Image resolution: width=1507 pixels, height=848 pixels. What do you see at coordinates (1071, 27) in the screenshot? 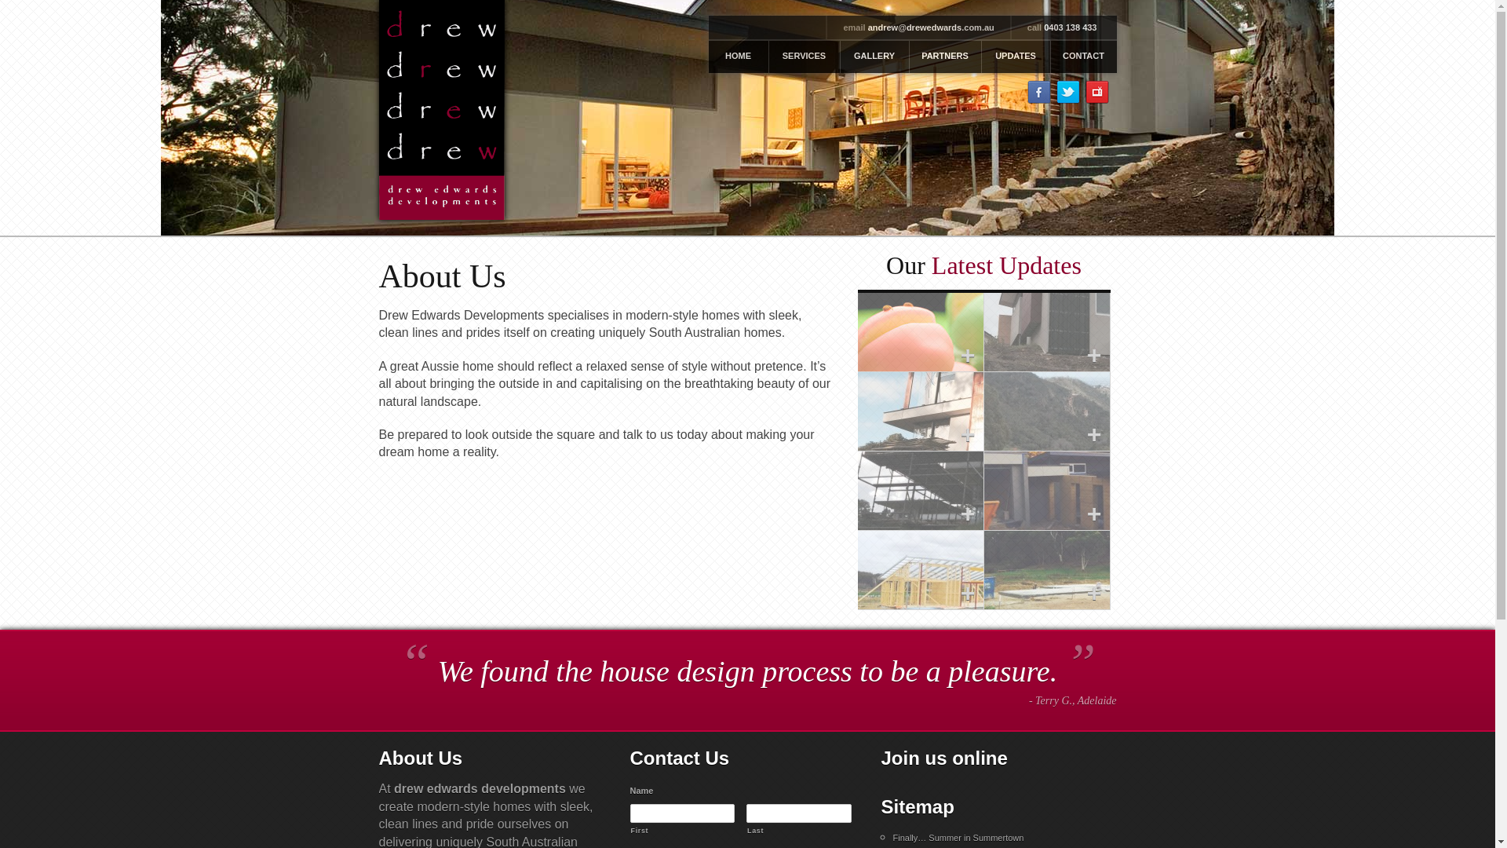
I see `0403 138 433` at bounding box center [1071, 27].